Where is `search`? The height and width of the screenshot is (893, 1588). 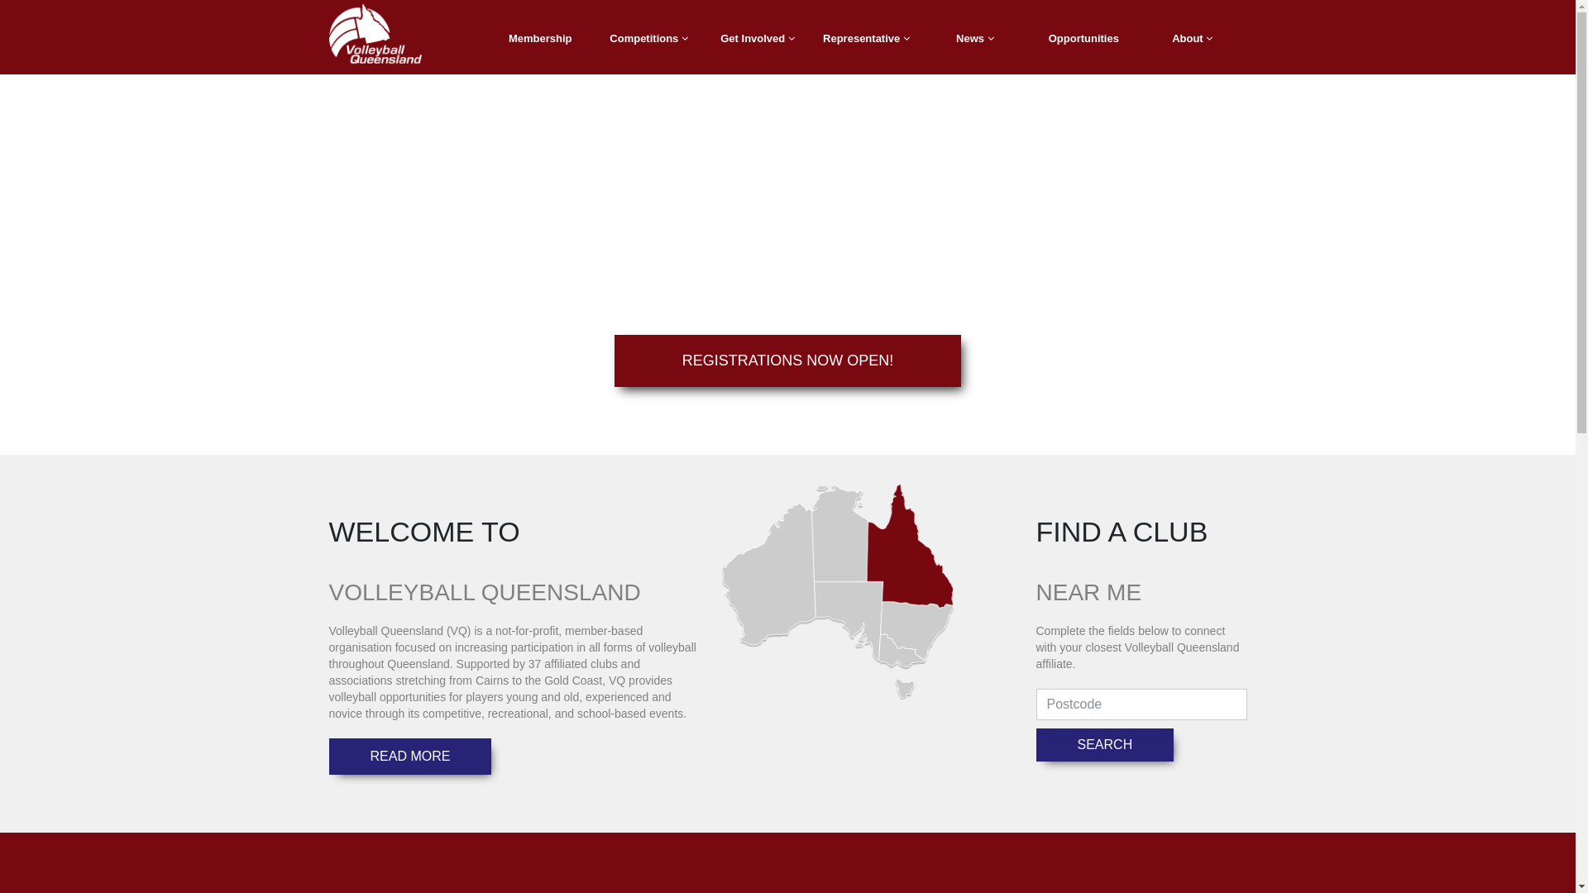
search is located at coordinates (1105, 745).